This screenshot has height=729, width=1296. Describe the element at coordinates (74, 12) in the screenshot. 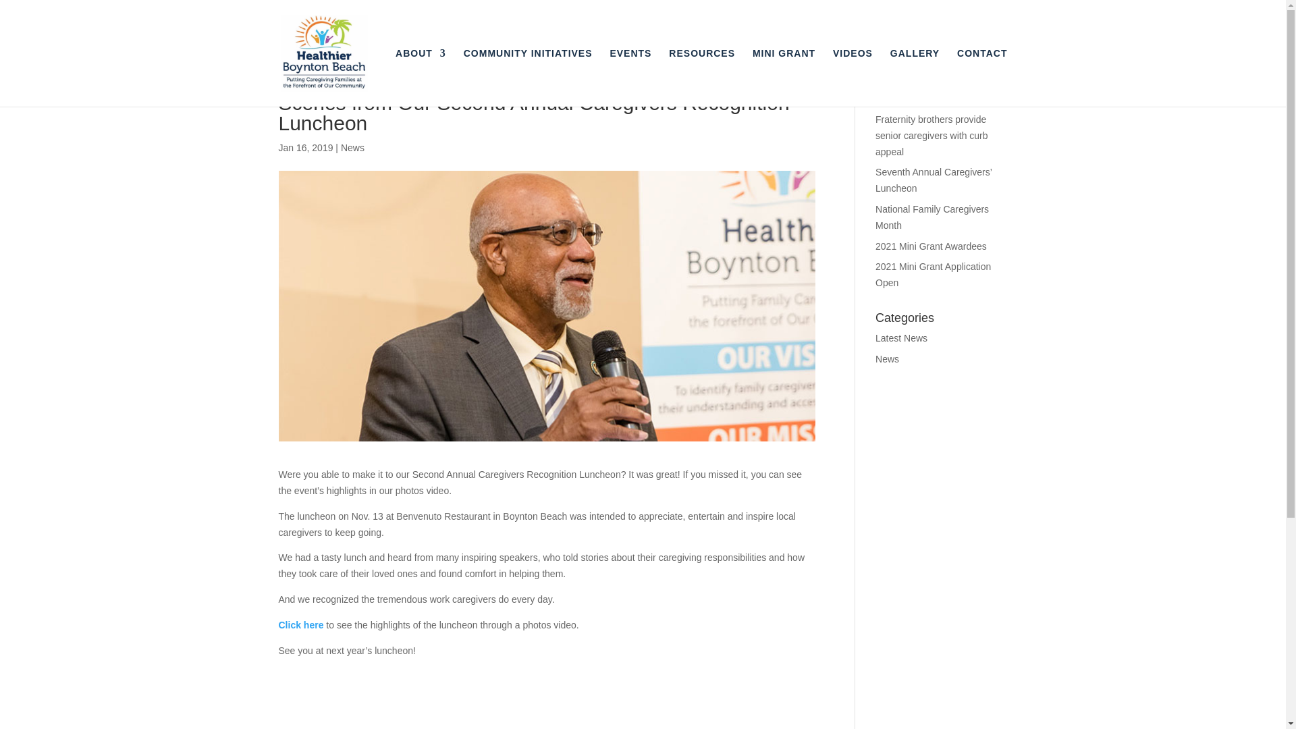

I see `Take Action Now!` at that location.